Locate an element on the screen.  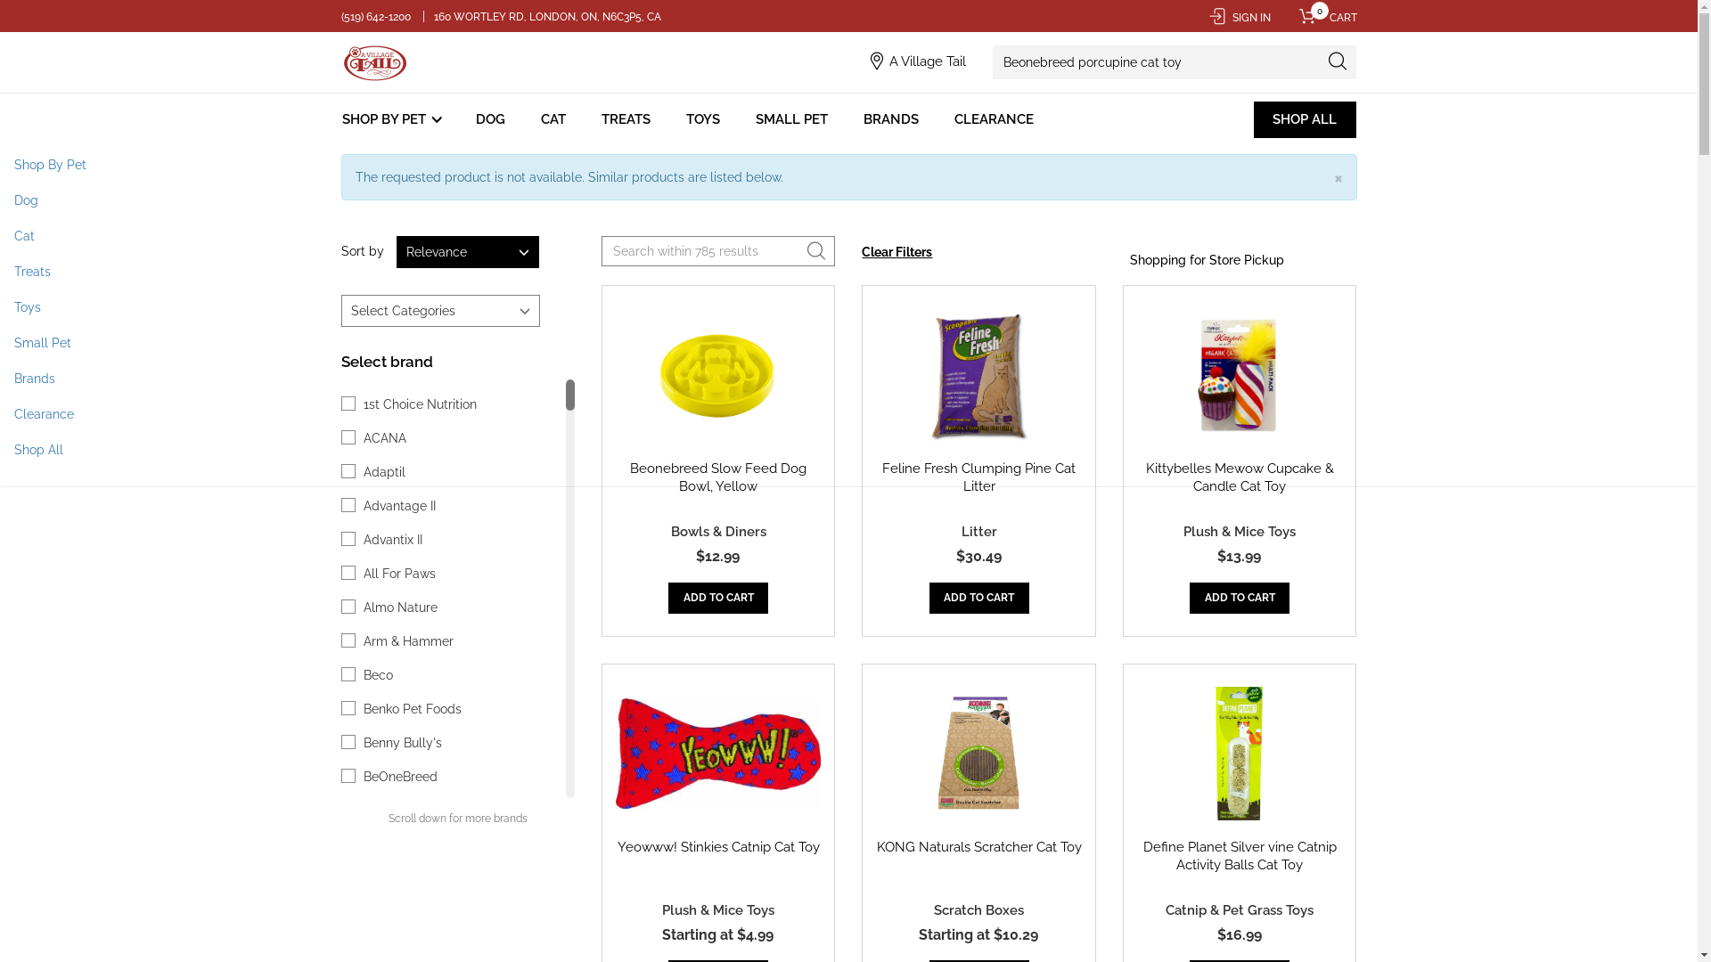
All For Paws is located at coordinates (399, 574).